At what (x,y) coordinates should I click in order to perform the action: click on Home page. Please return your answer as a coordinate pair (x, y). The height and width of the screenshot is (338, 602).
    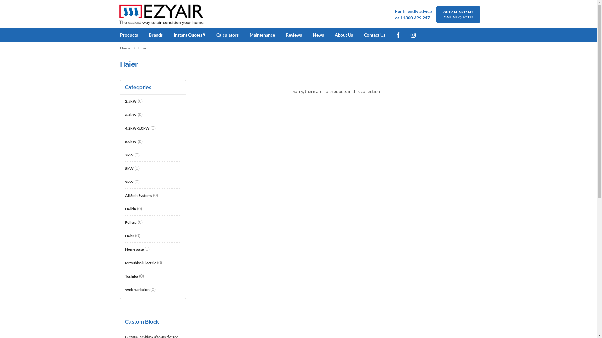
    Looking at the image, I should click on (134, 249).